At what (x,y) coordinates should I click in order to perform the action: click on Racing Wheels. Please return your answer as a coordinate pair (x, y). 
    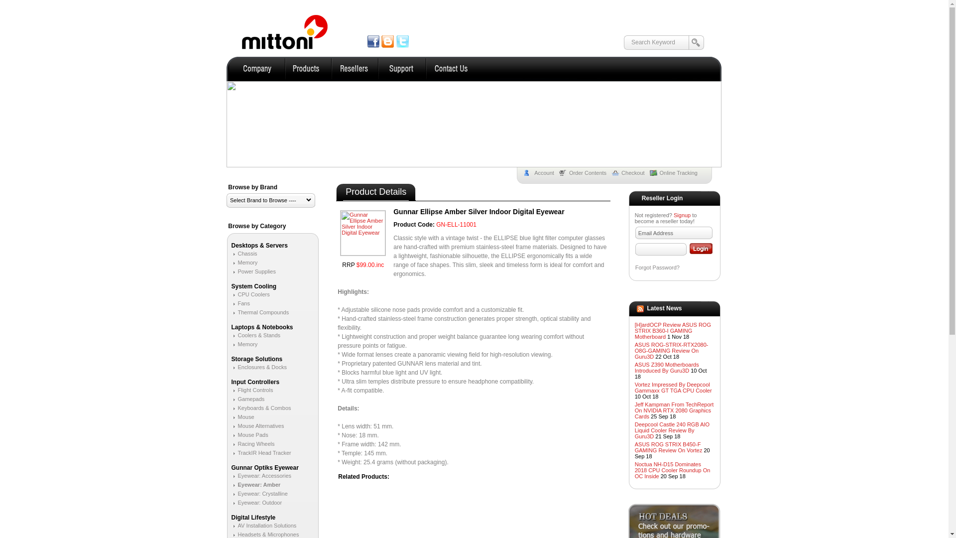
    Looking at the image, I should click on (253, 444).